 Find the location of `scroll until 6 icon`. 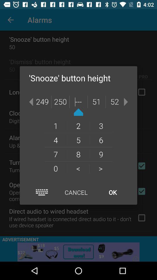

scroll until 6 icon is located at coordinates (101, 140).